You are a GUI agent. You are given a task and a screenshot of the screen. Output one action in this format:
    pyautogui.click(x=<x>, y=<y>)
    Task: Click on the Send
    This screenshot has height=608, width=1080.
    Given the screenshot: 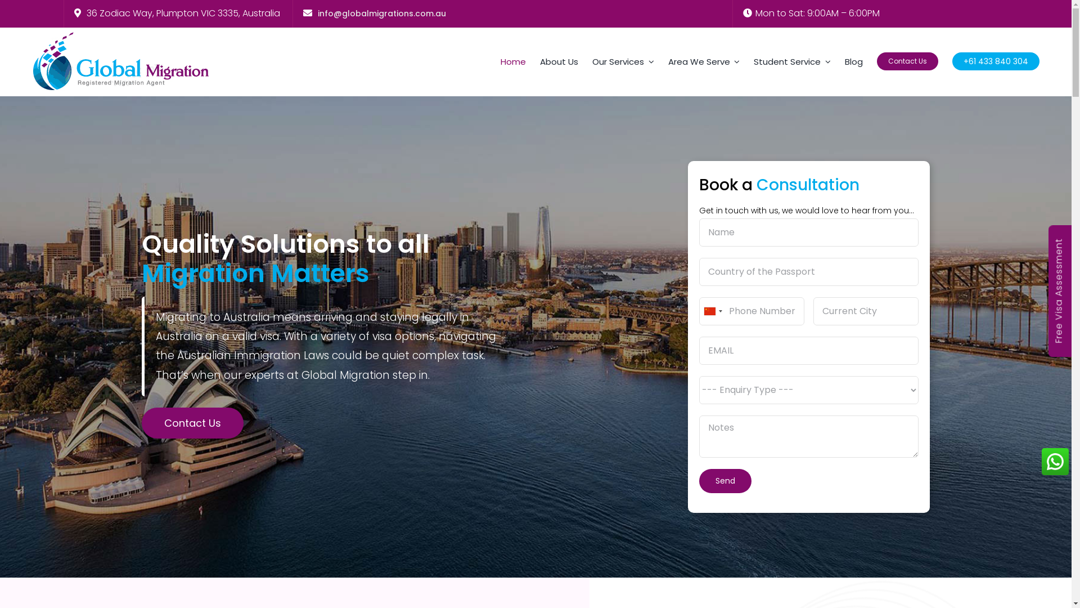 What is the action you would take?
    pyautogui.click(x=726, y=481)
    